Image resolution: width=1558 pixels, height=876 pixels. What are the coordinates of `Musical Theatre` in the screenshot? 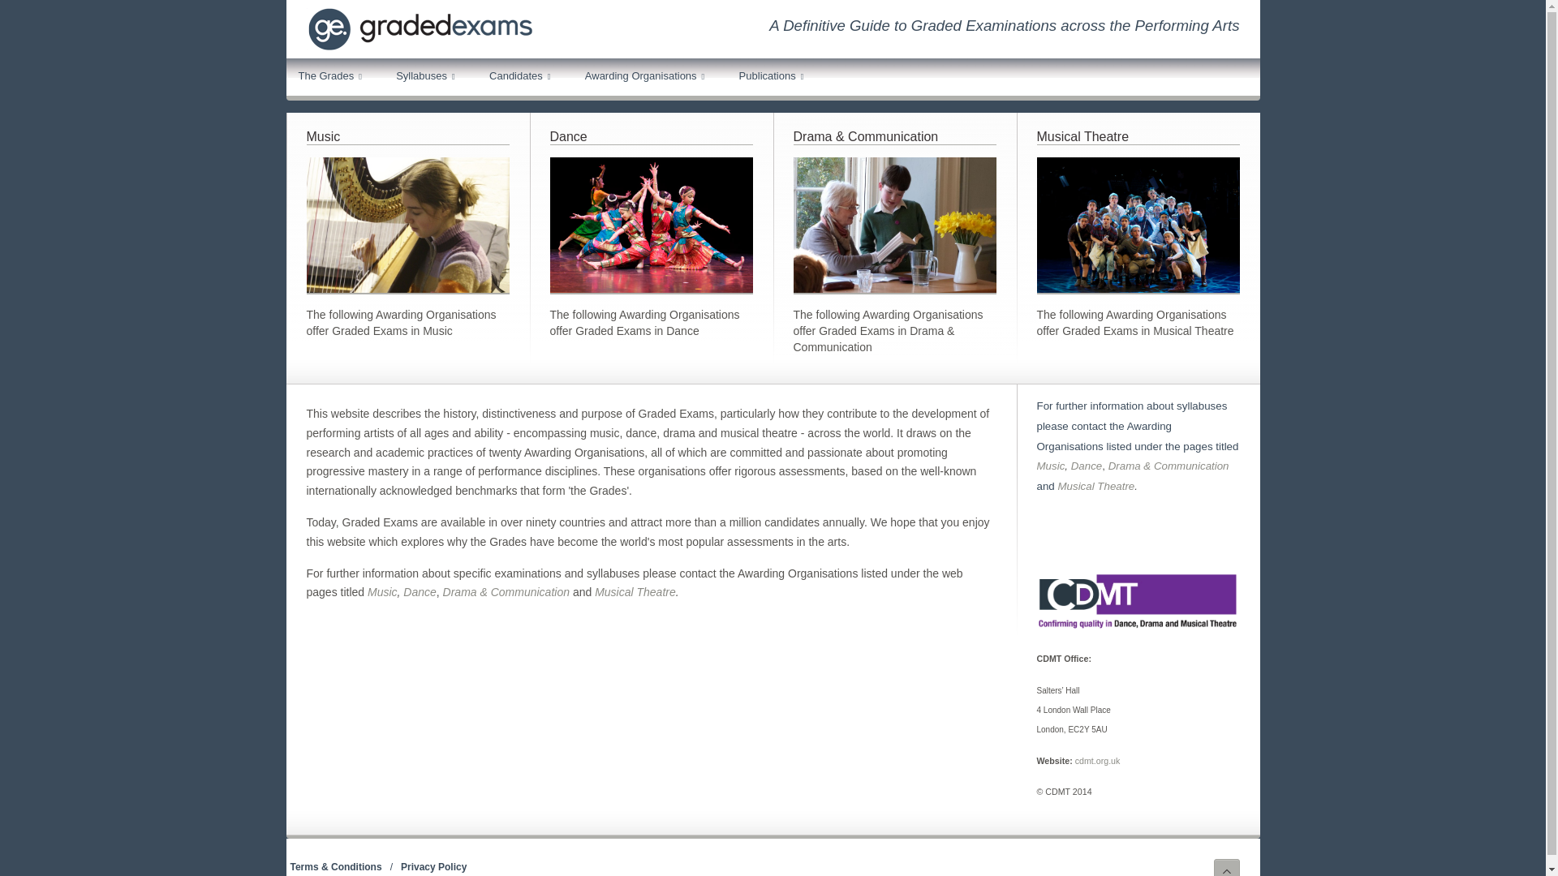 It's located at (1083, 136).